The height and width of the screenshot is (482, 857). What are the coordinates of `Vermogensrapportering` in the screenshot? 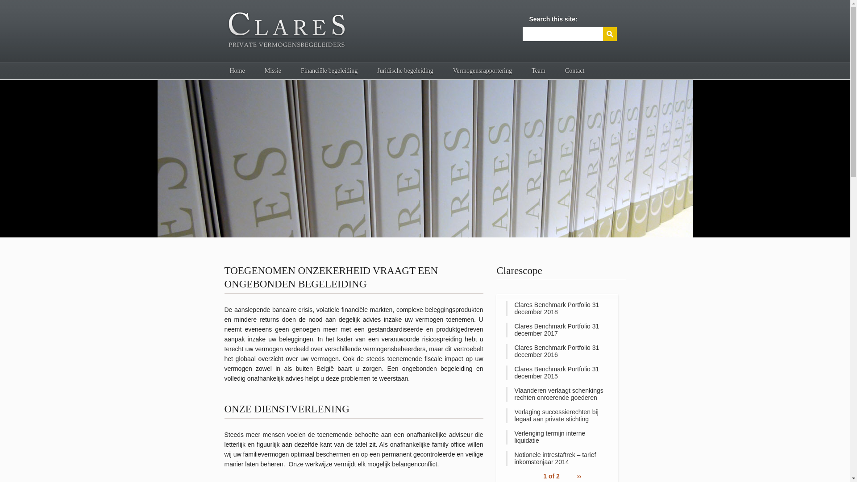 It's located at (483, 71).